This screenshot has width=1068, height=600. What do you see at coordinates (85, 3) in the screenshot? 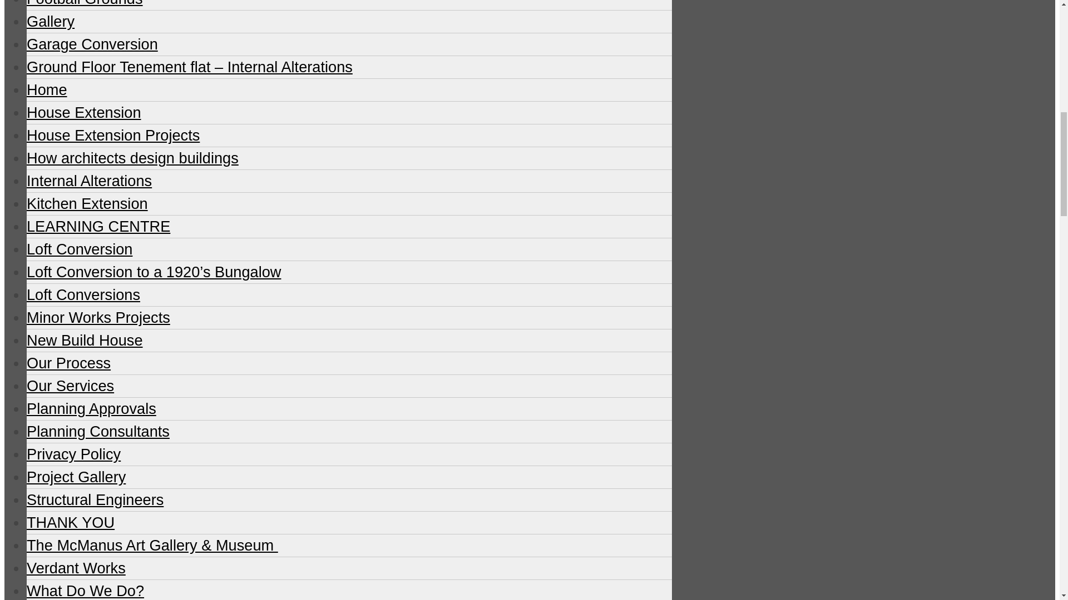
I see `Football Grounds` at bounding box center [85, 3].